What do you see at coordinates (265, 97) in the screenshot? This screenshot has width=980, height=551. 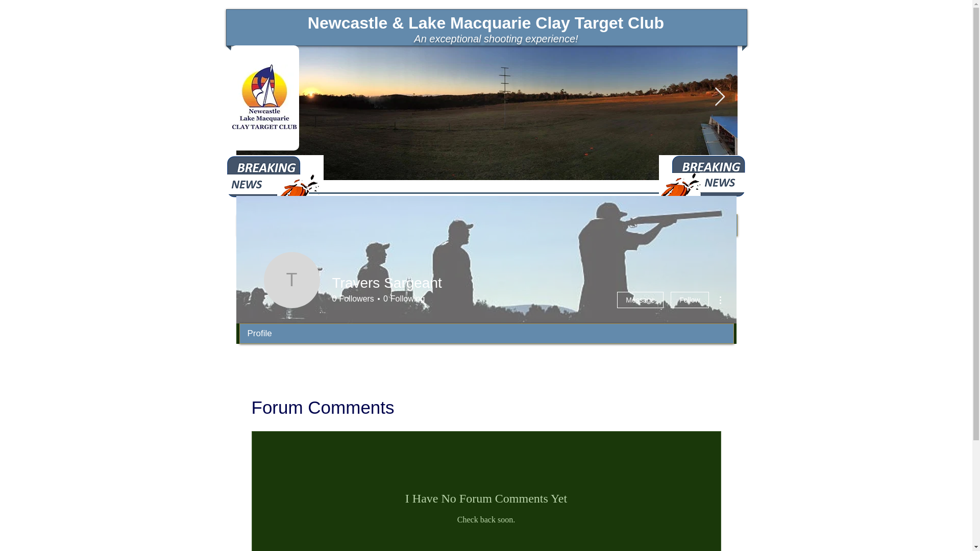 I see `nlmctclogo4.jpg` at bounding box center [265, 97].